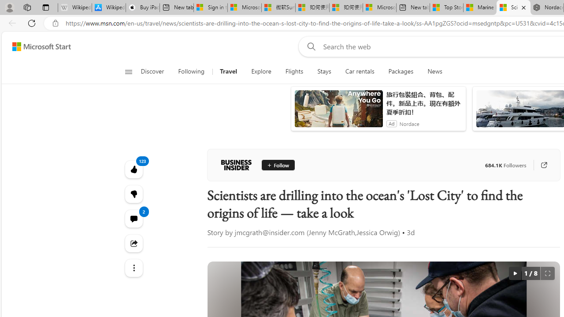 The height and width of the screenshot is (317, 564). What do you see at coordinates (338, 112) in the screenshot?
I see `anim-content` at bounding box center [338, 112].